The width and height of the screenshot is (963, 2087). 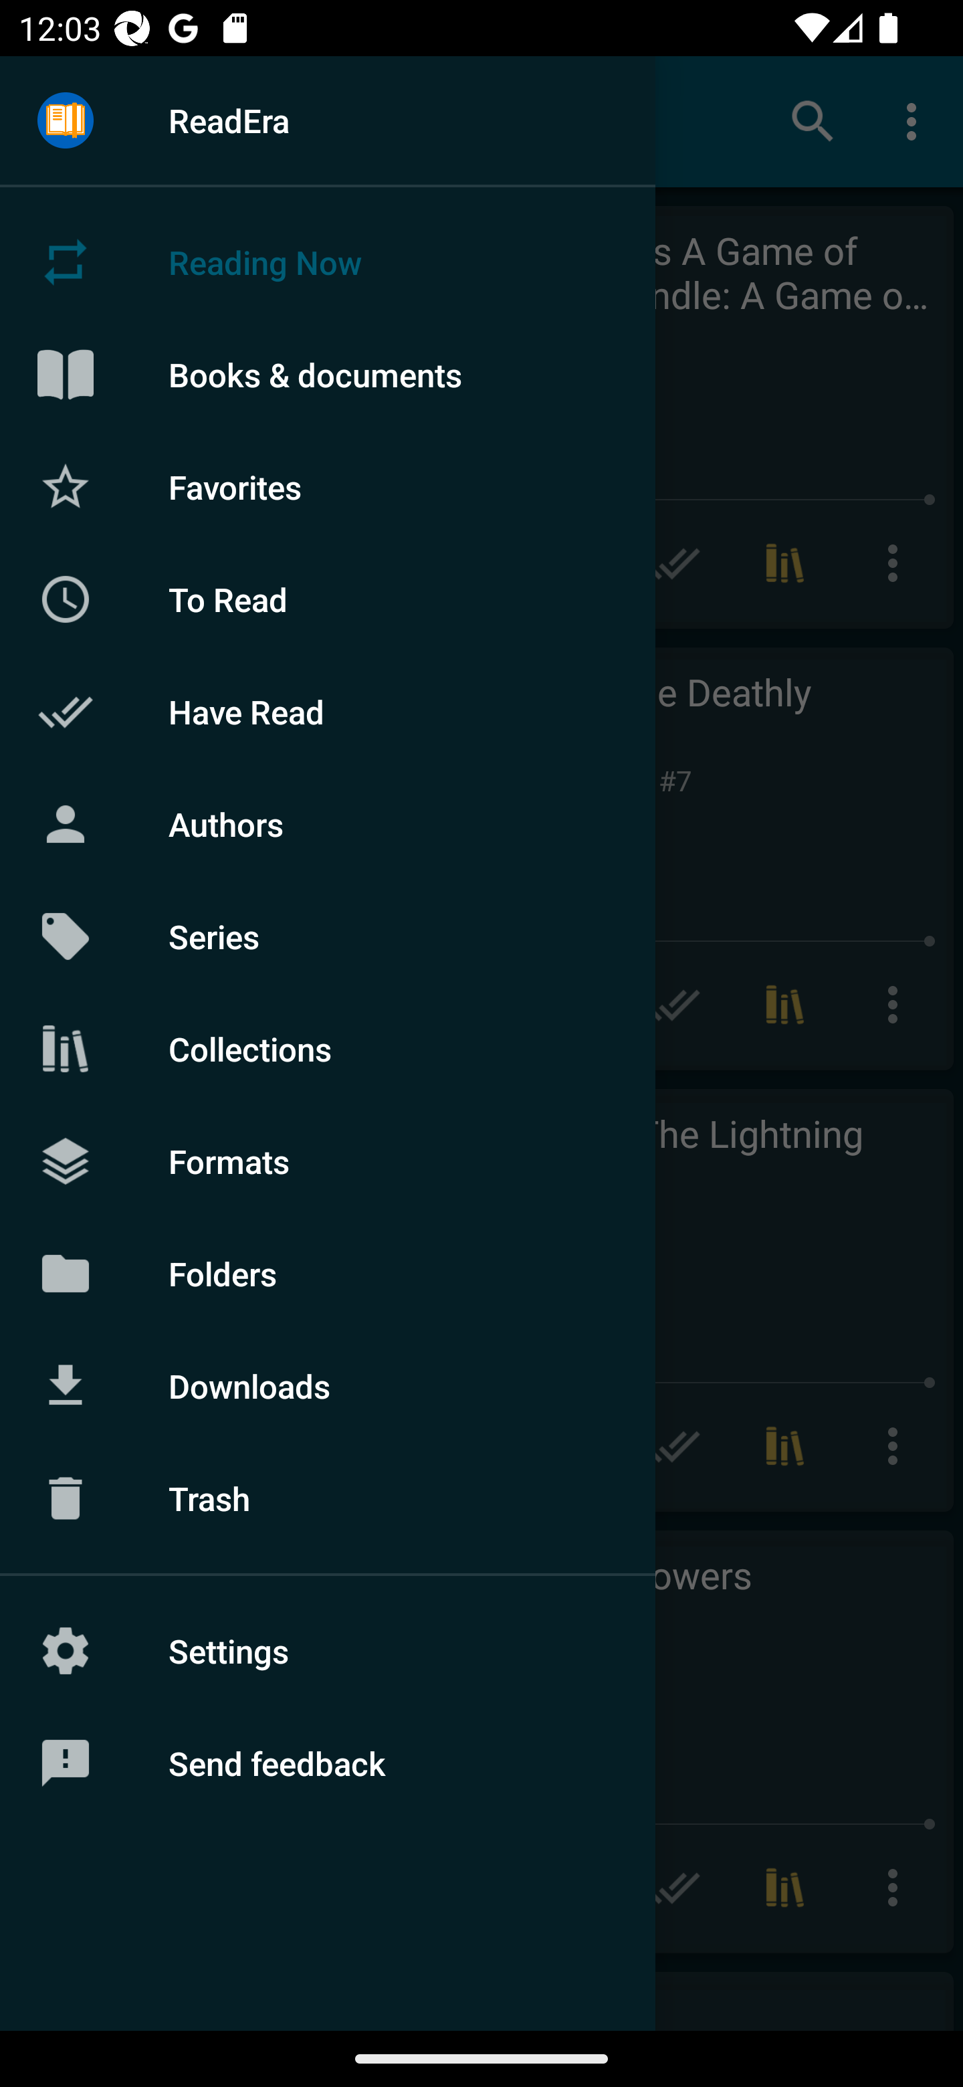 I want to click on To Read, so click(x=328, y=599).